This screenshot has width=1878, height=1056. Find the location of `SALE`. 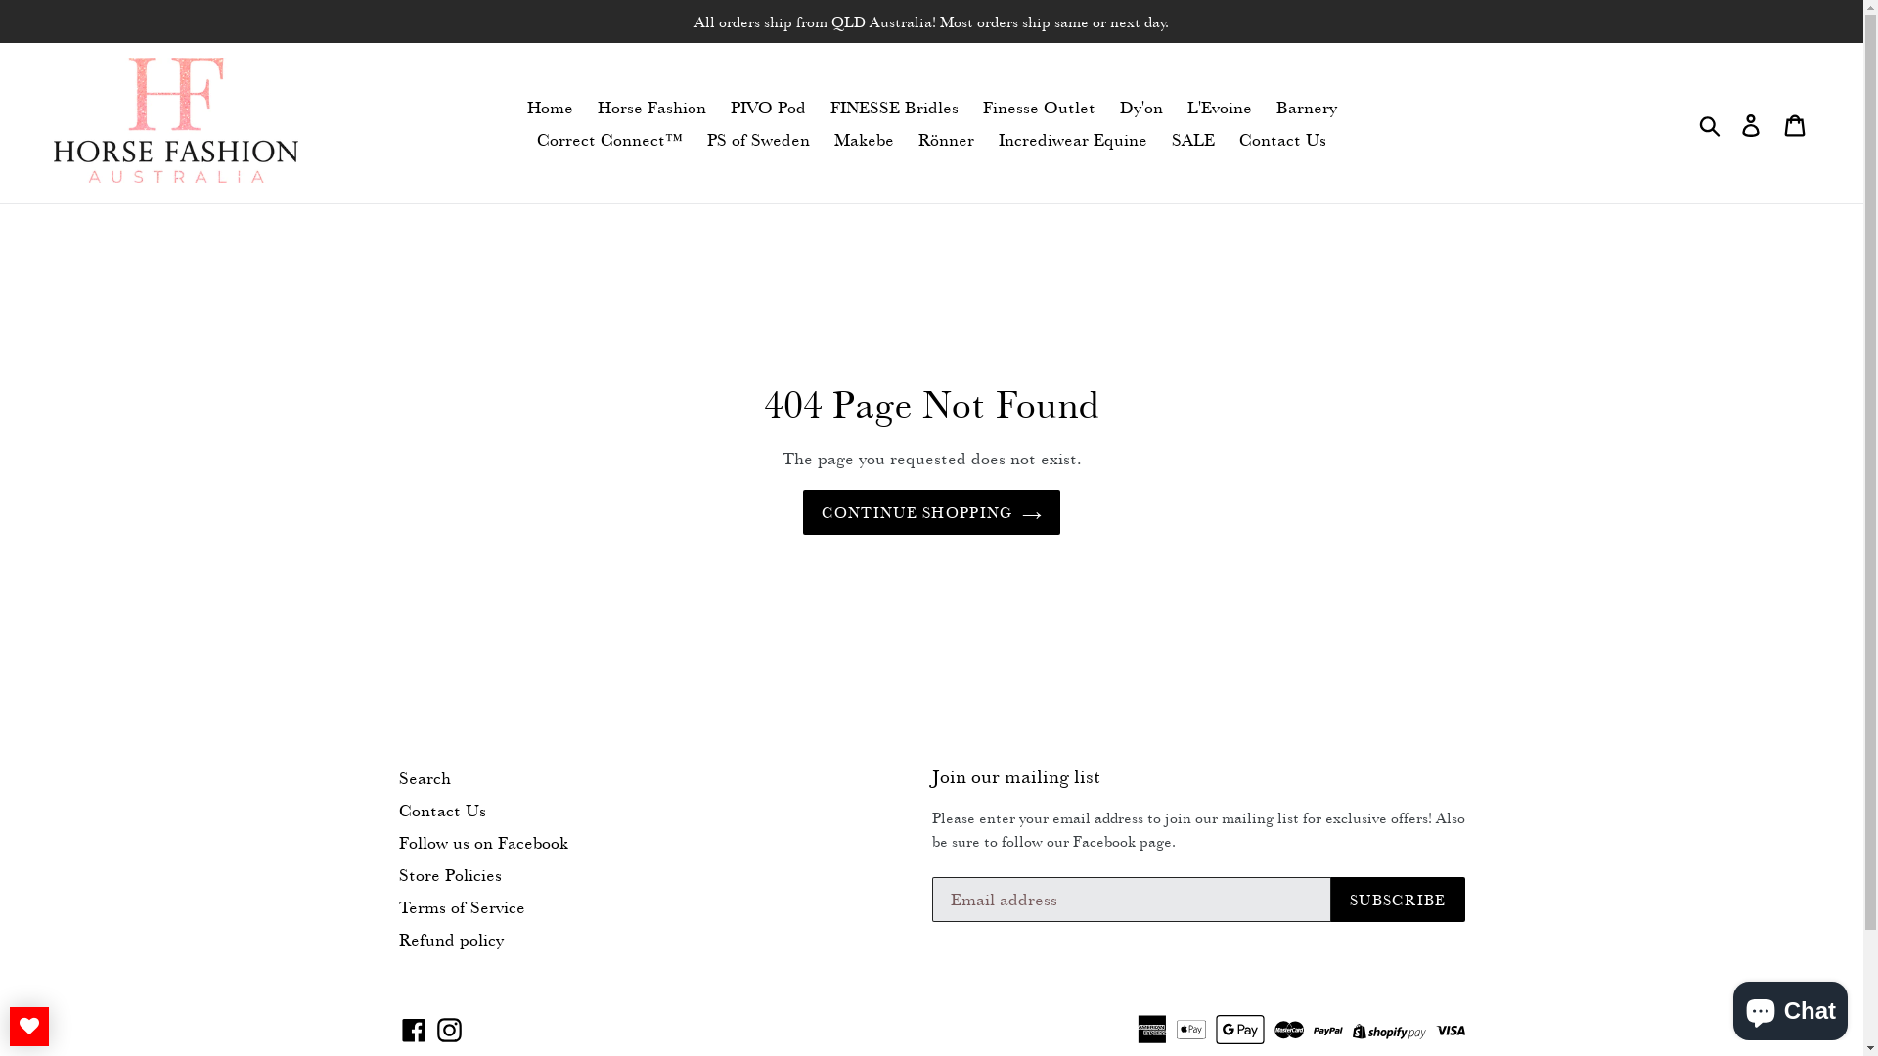

SALE is located at coordinates (1193, 139).